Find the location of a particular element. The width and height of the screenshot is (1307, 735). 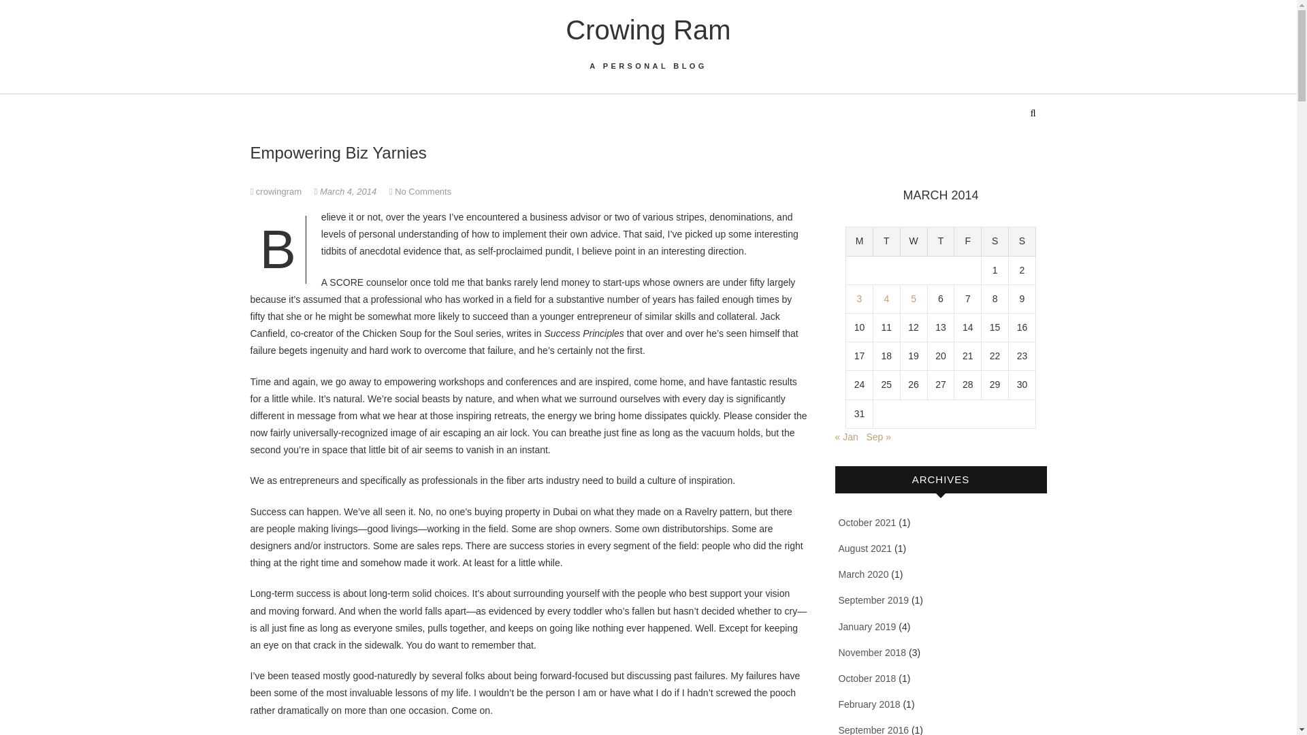

August 2021 is located at coordinates (866, 549).